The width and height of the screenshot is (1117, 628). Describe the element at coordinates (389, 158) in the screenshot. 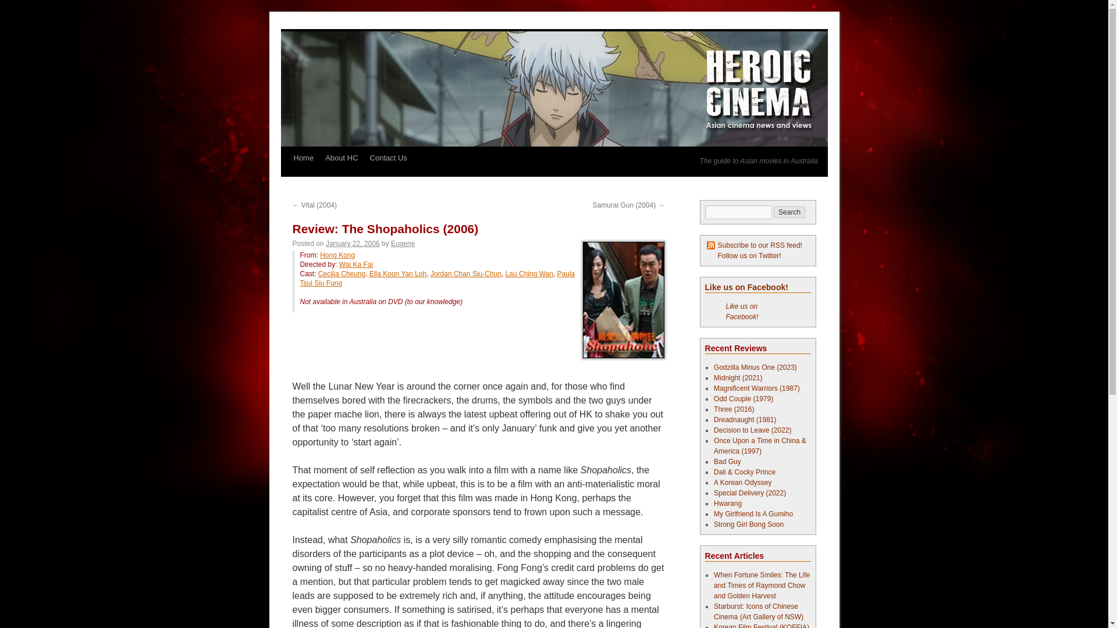

I see `Contact Us` at that location.